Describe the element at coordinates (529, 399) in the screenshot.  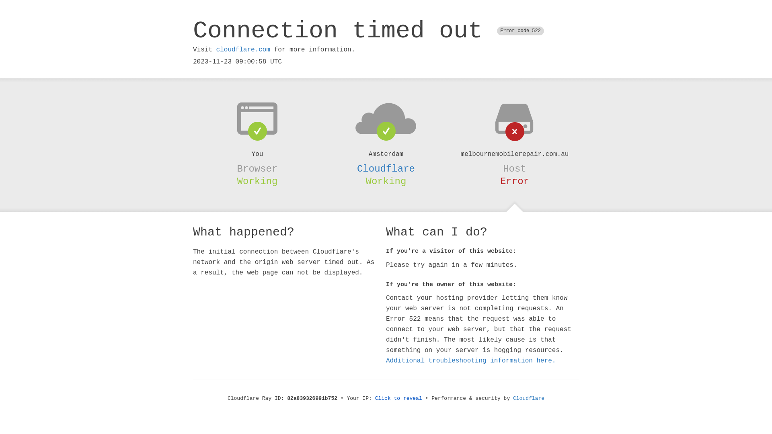
I see `Cloudflare` at that location.